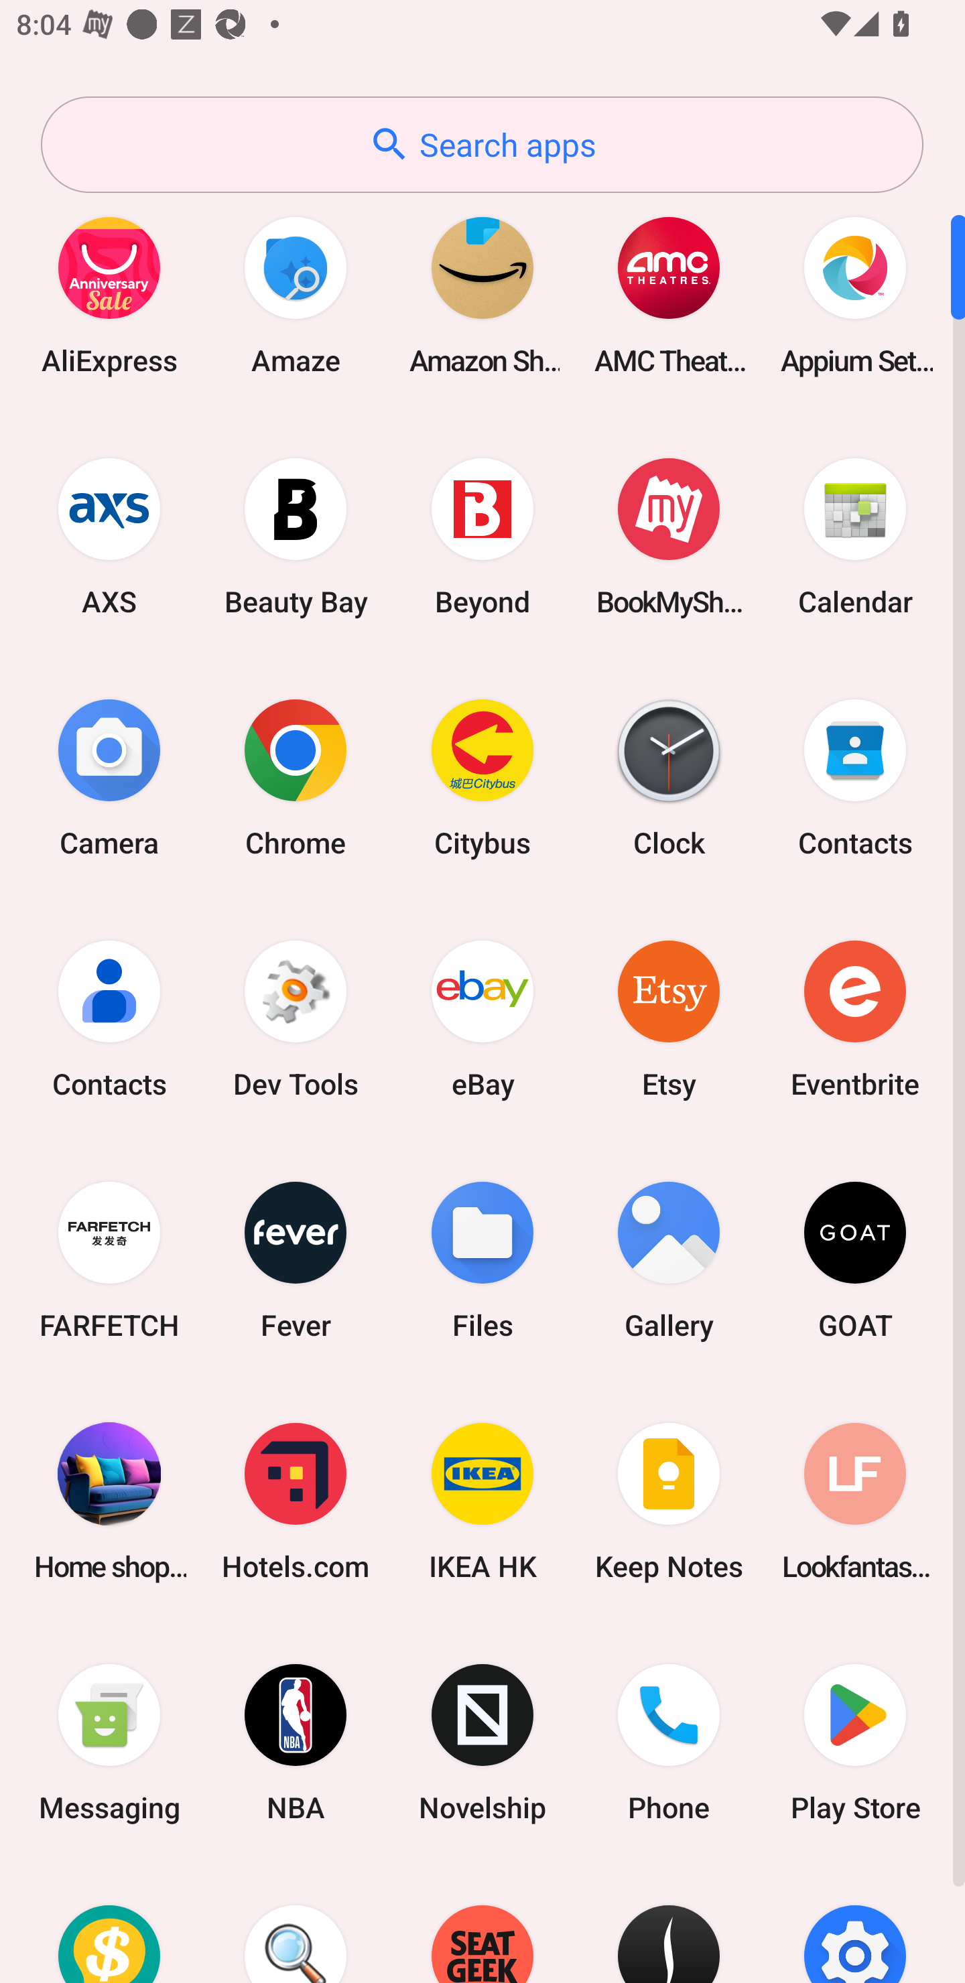 The width and height of the screenshot is (965, 1983). Describe the element at coordinates (669, 777) in the screenshot. I see `Clock` at that location.